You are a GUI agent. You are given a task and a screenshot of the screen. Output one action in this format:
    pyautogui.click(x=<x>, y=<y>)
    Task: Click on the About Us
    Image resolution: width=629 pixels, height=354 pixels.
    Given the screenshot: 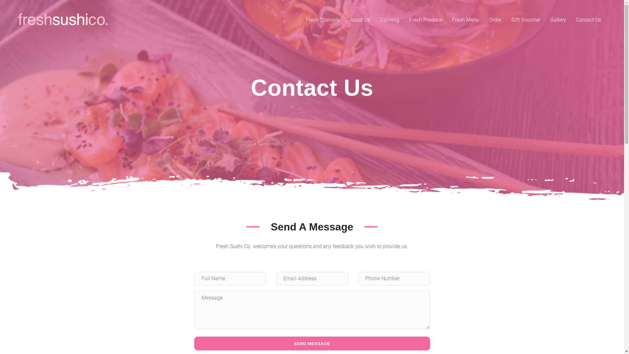 What is the action you would take?
    pyautogui.click(x=360, y=20)
    